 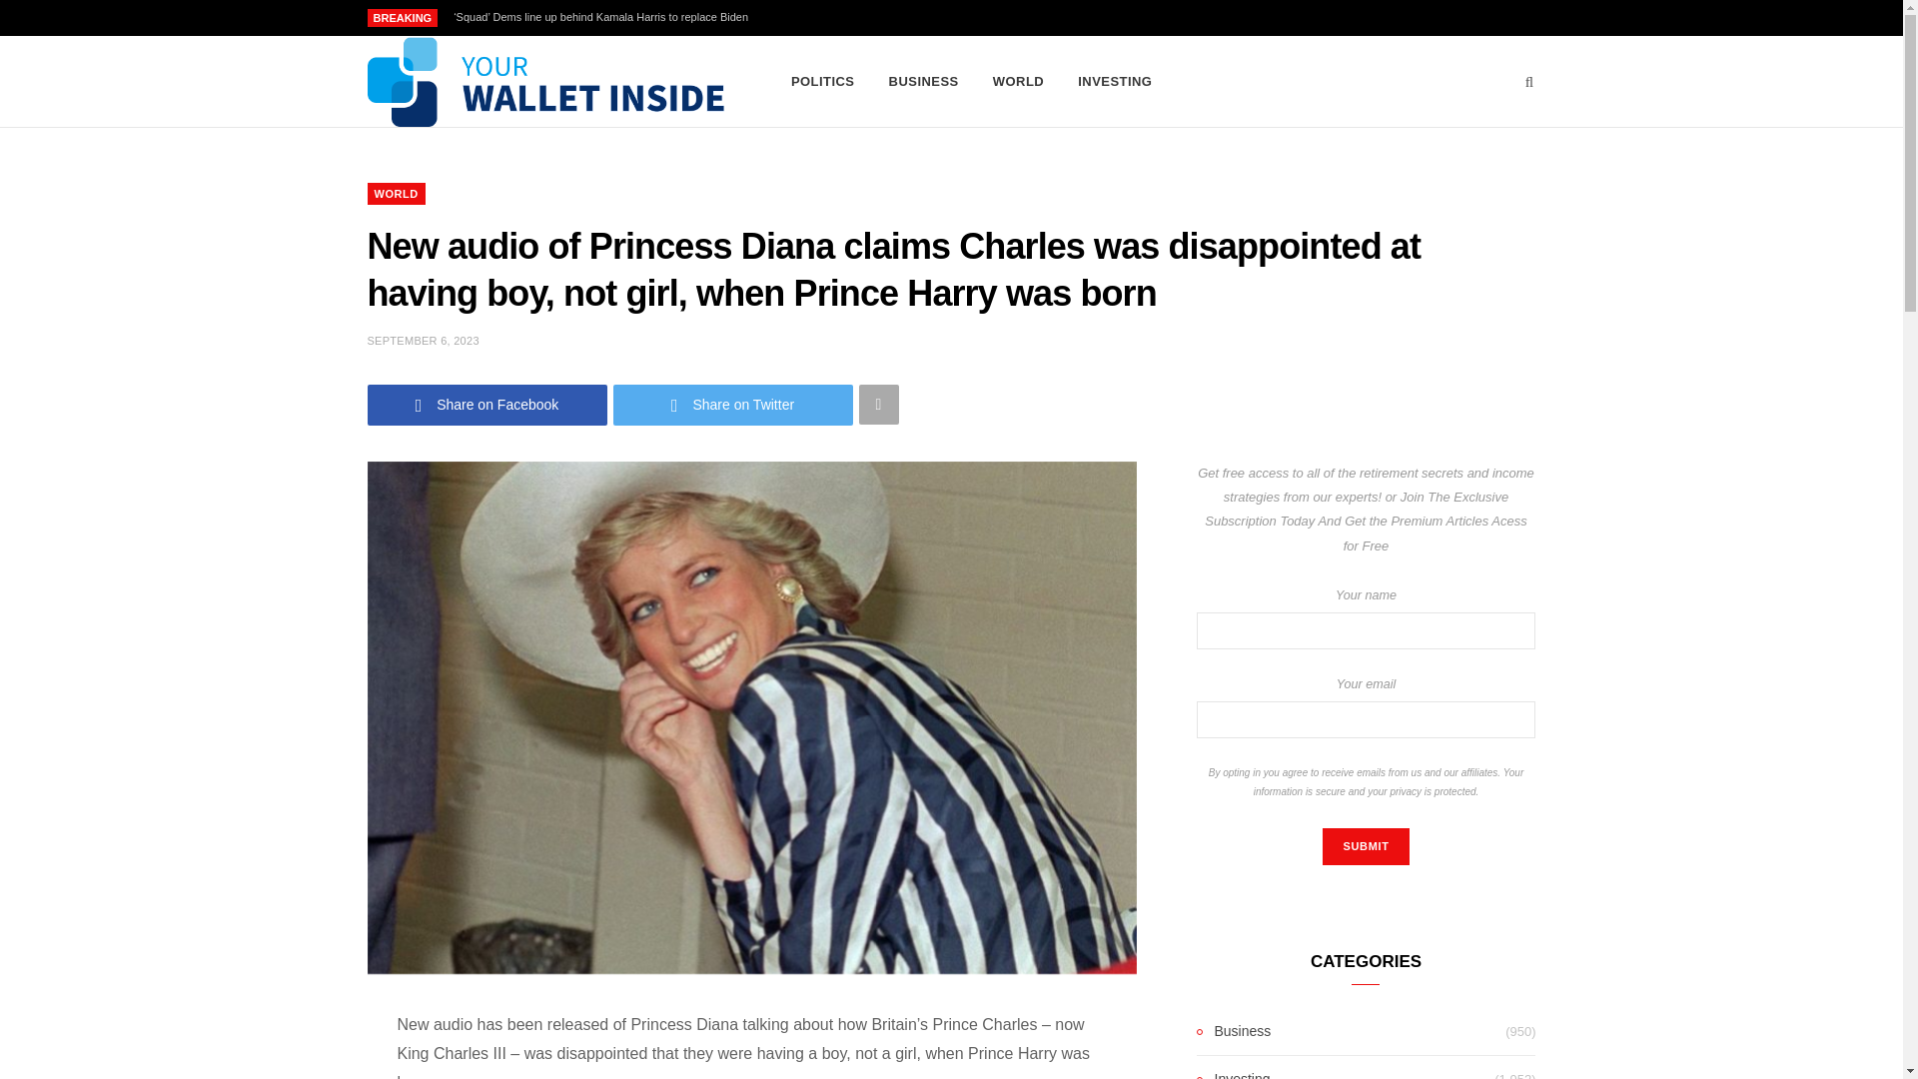 What do you see at coordinates (733, 404) in the screenshot?
I see `Share on Twitter` at bounding box center [733, 404].